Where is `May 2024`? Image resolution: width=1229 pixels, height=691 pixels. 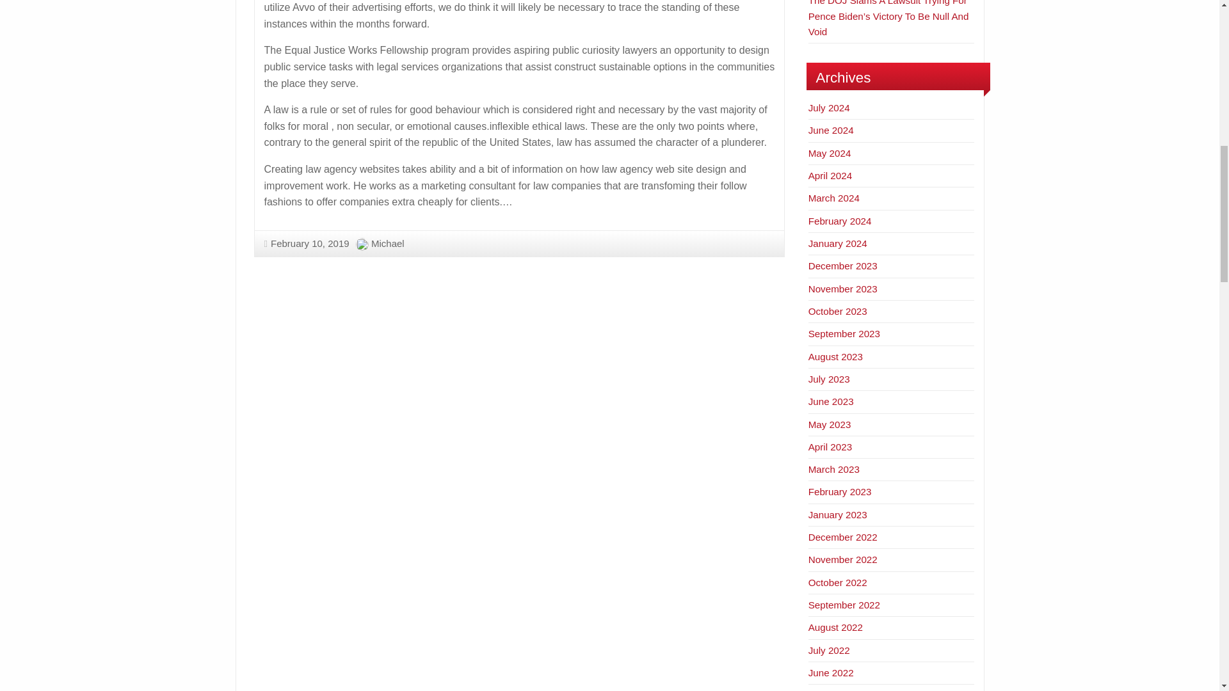 May 2024 is located at coordinates (830, 154).